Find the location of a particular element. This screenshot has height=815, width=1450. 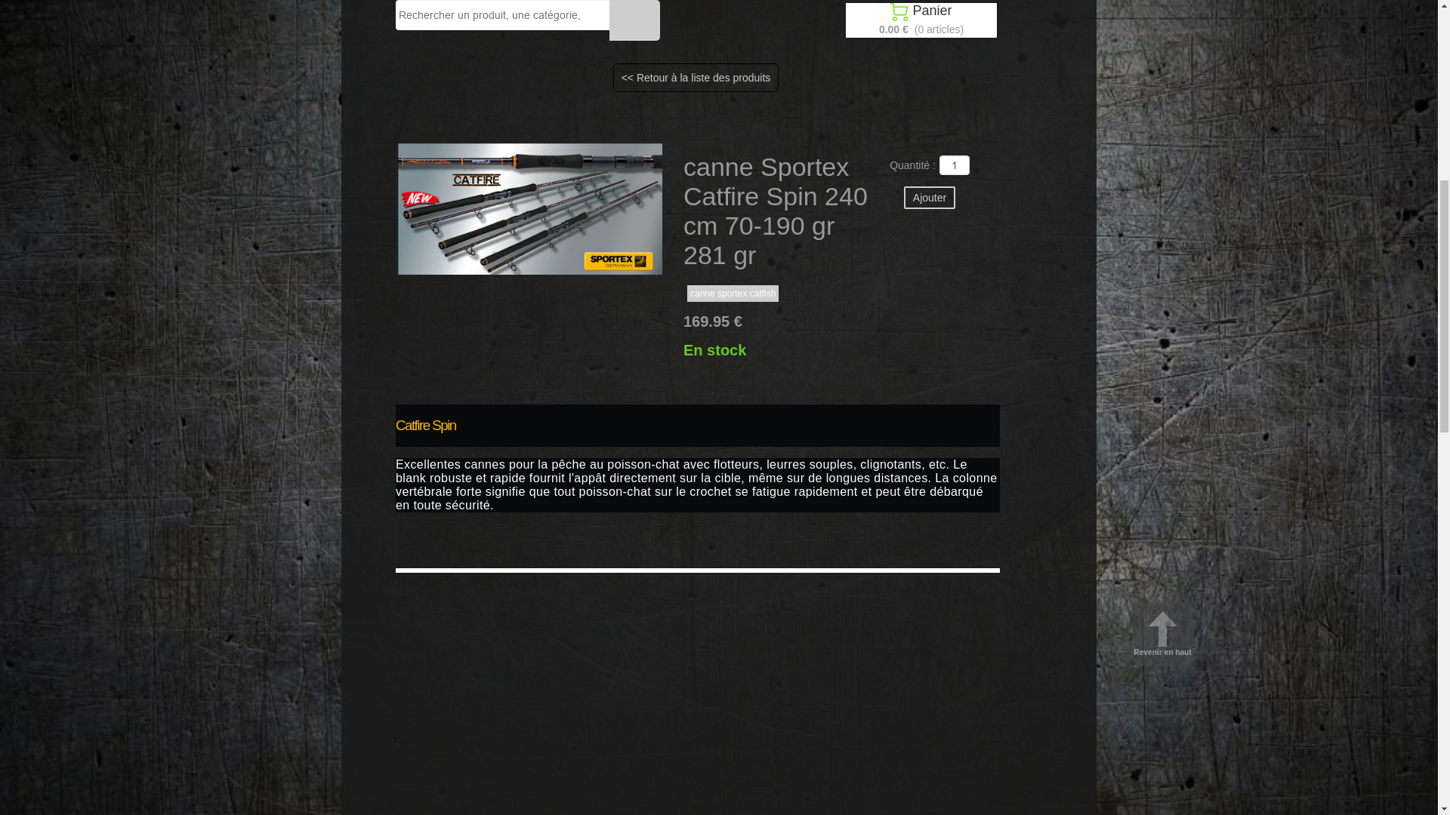

Cormoran is located at coordinates (1007, 149).